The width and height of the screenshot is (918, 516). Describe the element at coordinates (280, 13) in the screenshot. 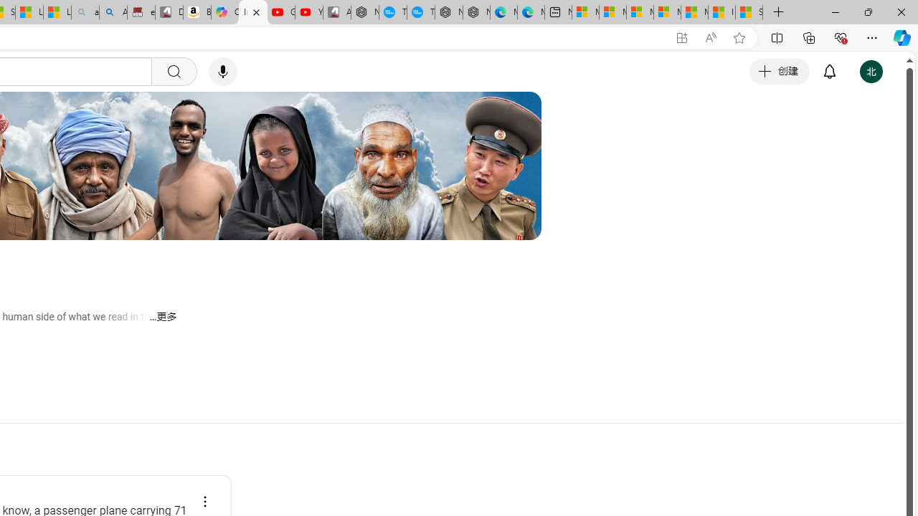

I see `Gloom - YouTube` at that location.